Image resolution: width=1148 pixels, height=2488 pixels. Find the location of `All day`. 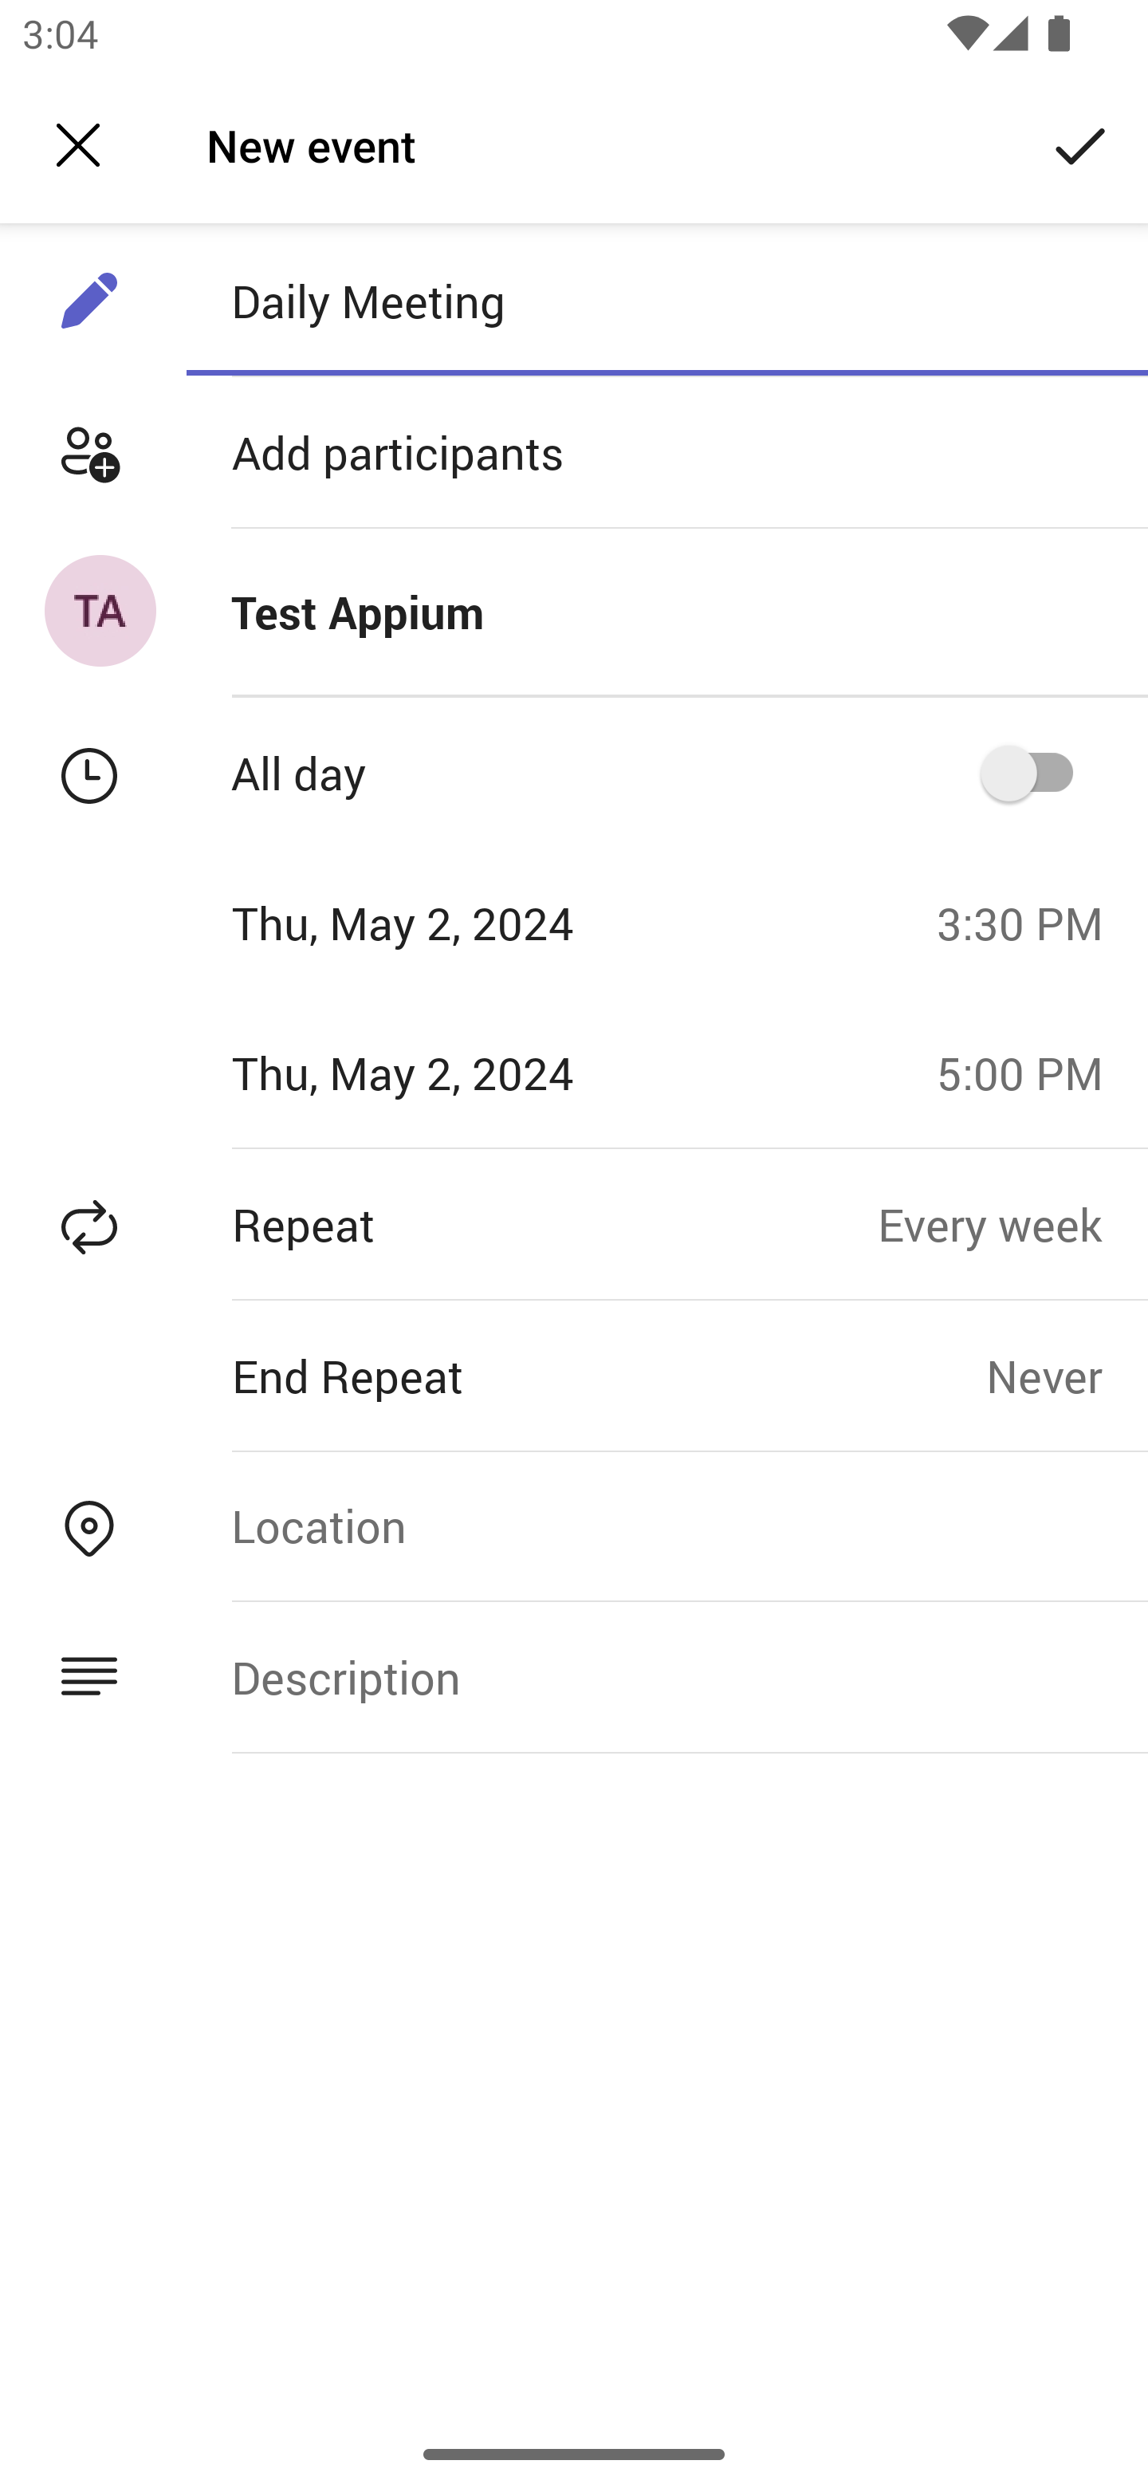

All day is located at coordinates (1037, 772).